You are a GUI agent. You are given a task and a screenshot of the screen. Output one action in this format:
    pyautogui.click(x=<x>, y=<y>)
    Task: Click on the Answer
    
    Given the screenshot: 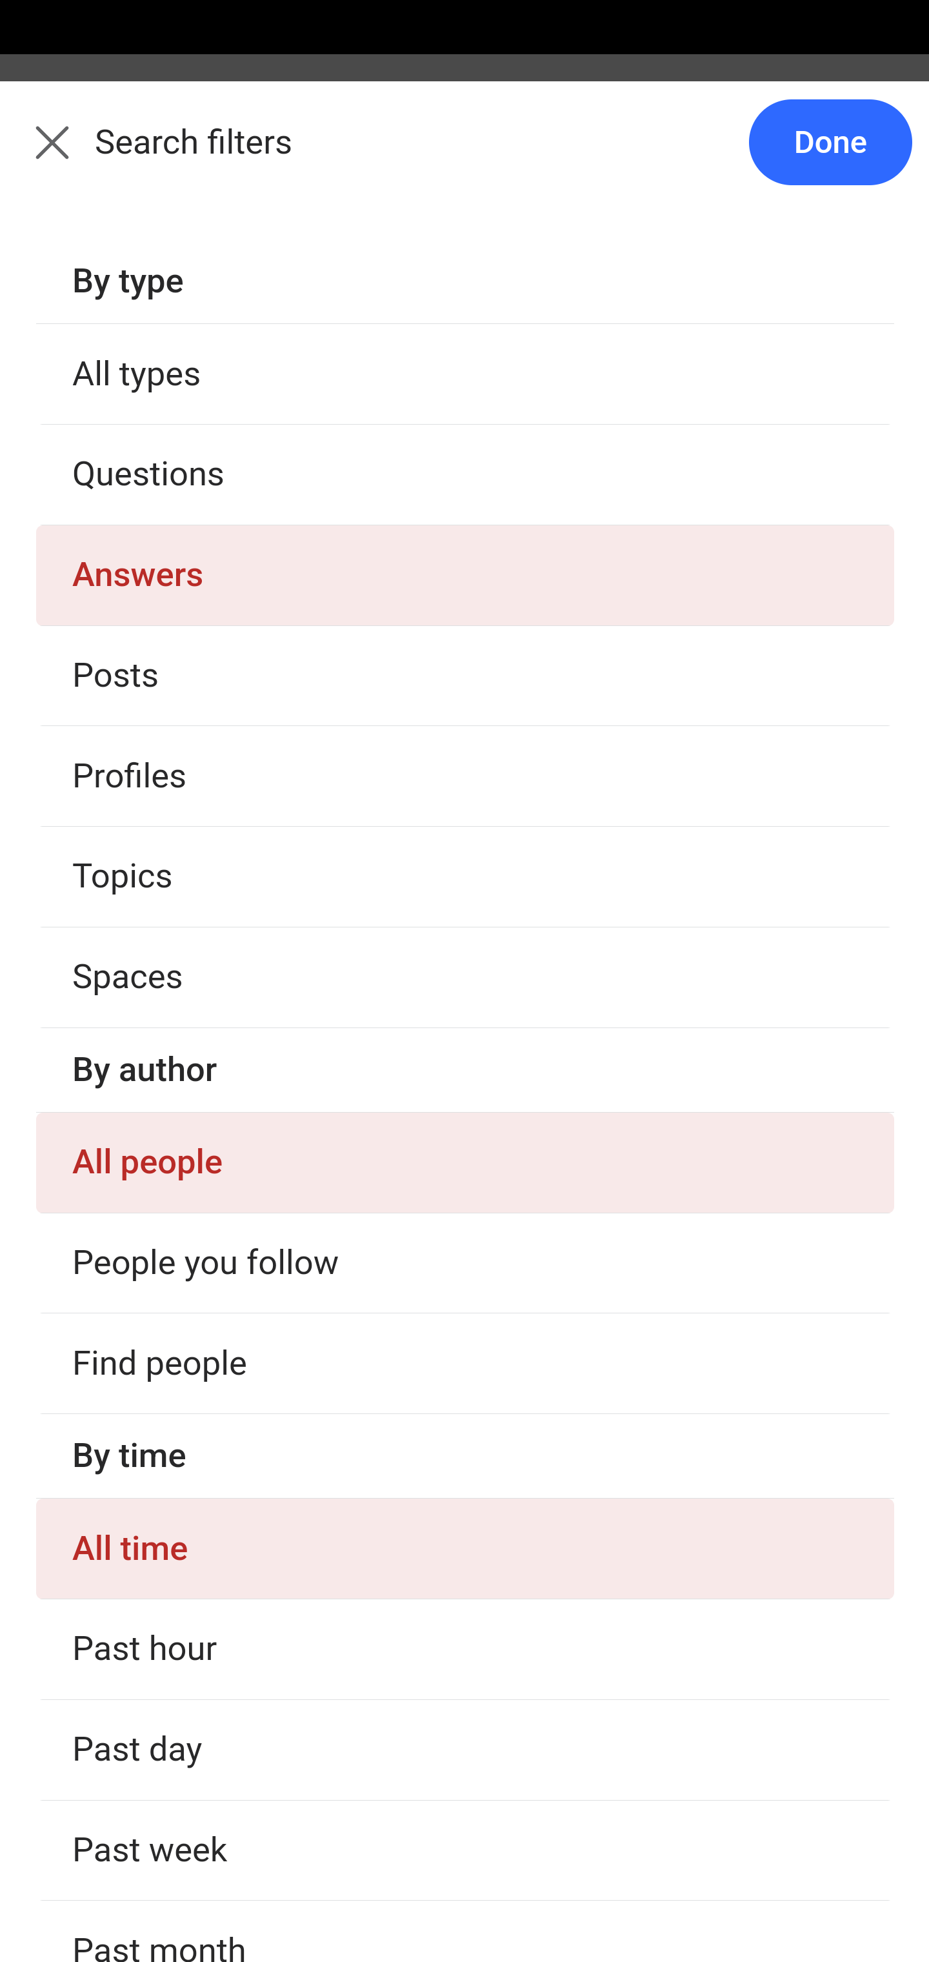 What is the action you would take?
    pyautogui.click(x=157, y=1754)
    